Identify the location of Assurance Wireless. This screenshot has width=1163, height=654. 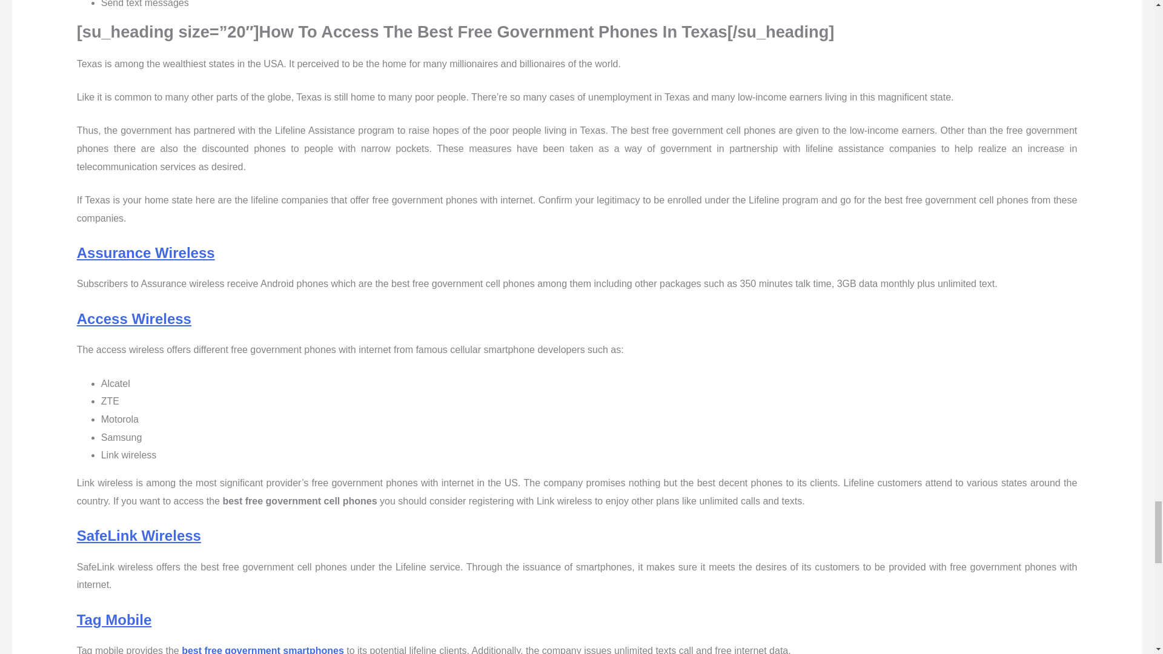
(145, 252).